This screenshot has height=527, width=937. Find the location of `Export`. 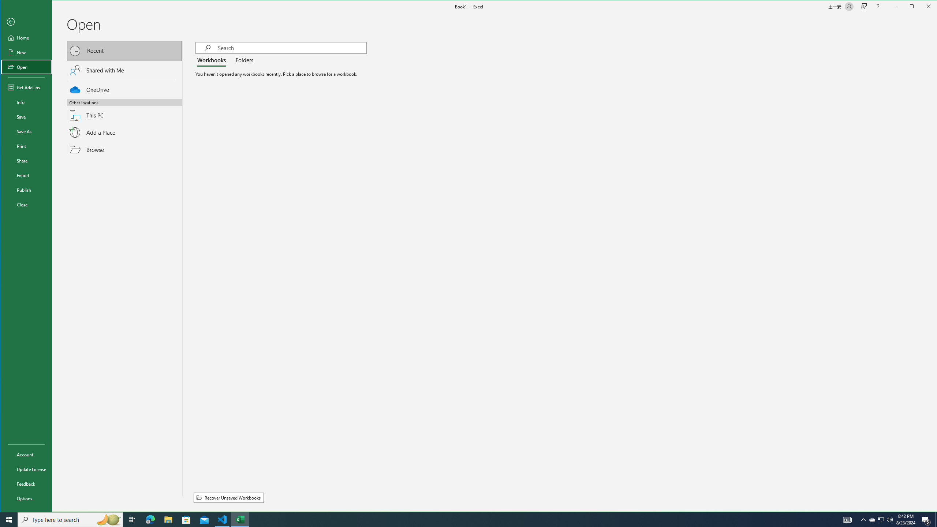

Export is located at coordinates (26, 175).